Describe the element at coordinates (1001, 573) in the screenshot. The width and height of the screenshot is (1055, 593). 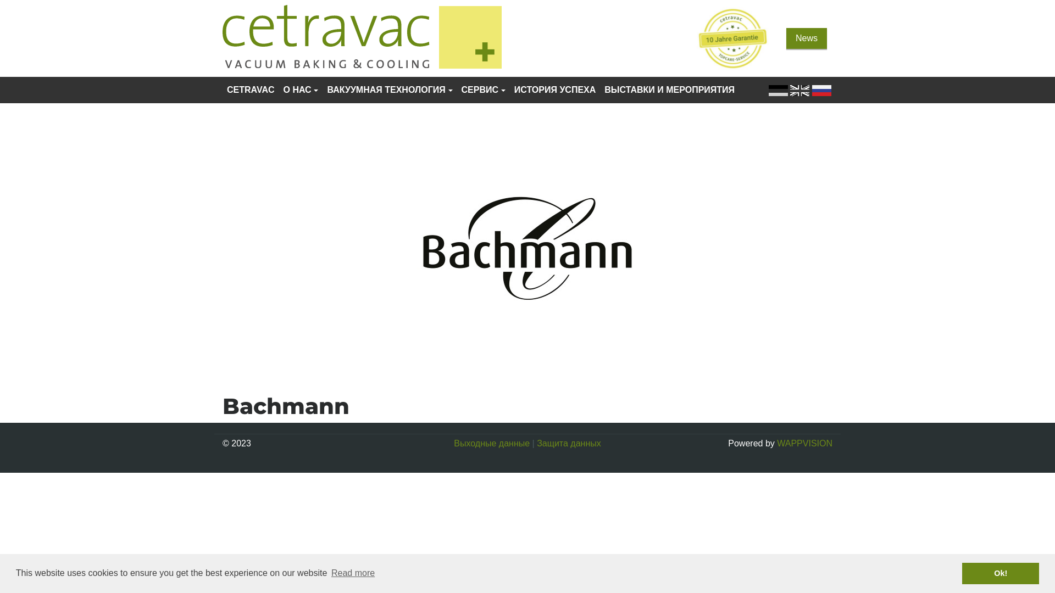
I see `Ok!` at that location.